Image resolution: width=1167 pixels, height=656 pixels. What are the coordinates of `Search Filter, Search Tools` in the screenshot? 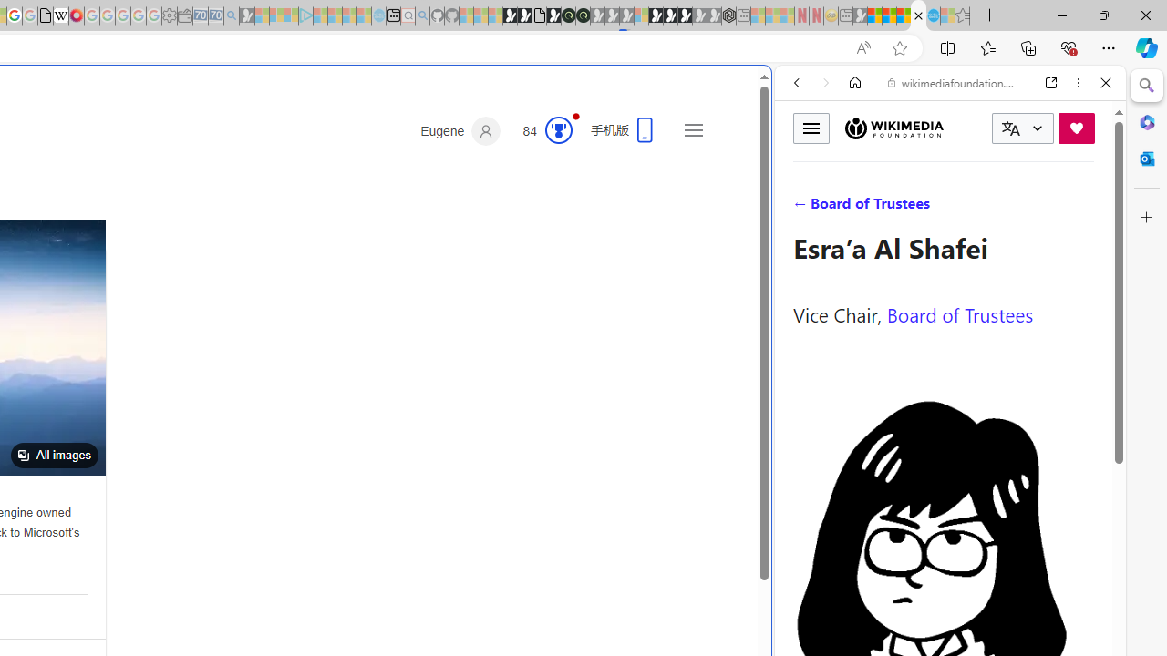 It's located at (997, 208).